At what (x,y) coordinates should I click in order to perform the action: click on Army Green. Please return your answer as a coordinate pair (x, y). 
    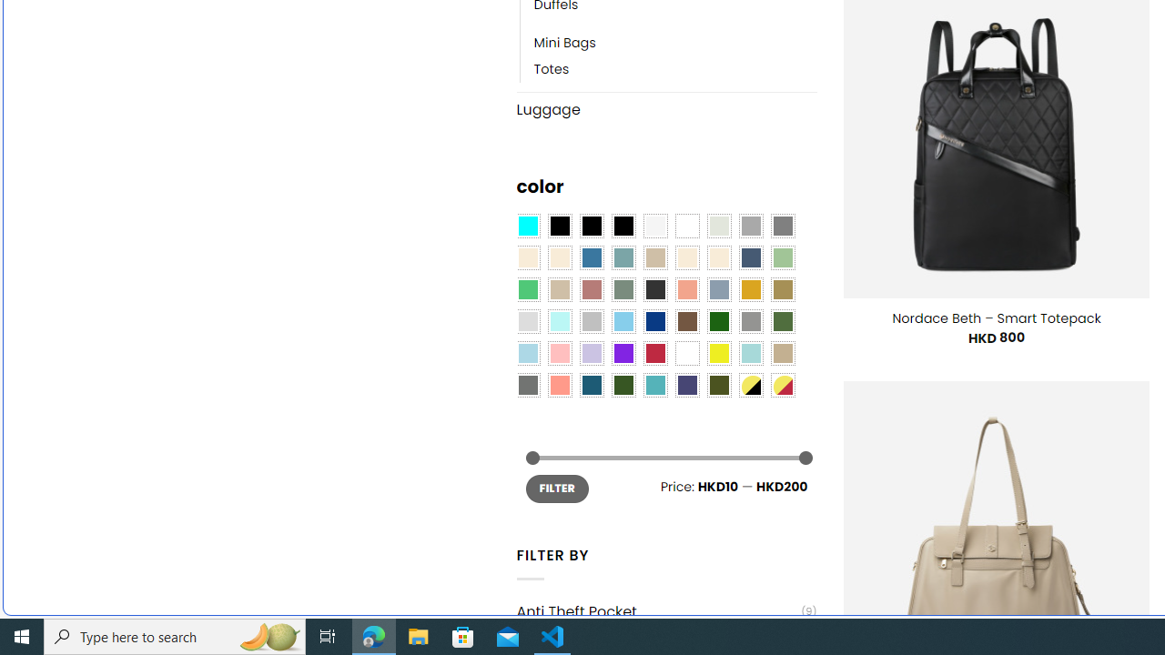
    Looking at the image, I should click on (718, 386).